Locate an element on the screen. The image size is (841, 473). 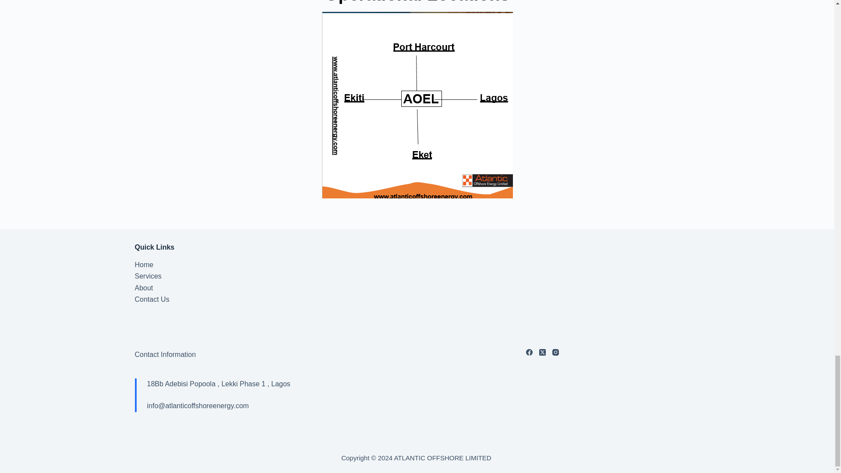
Home is located at coordinates (144, 265).